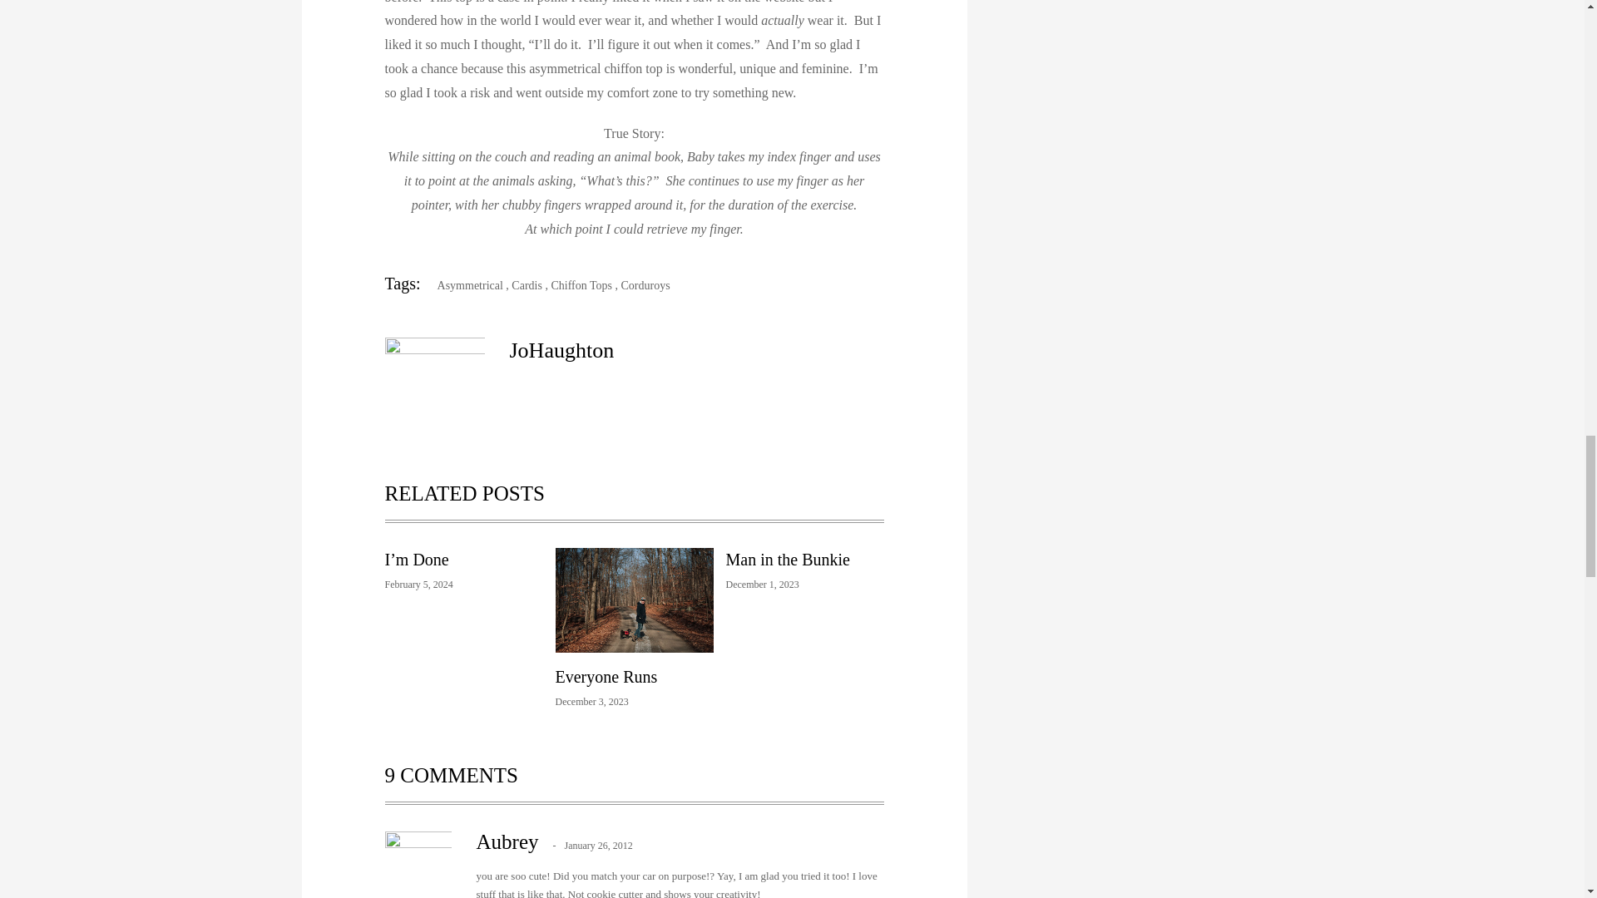 The height and width of the screenshot is (898, 1597). Describe the element at coordinates (463, 285) in the screenshot. I see `Asymmetrical` at that location.